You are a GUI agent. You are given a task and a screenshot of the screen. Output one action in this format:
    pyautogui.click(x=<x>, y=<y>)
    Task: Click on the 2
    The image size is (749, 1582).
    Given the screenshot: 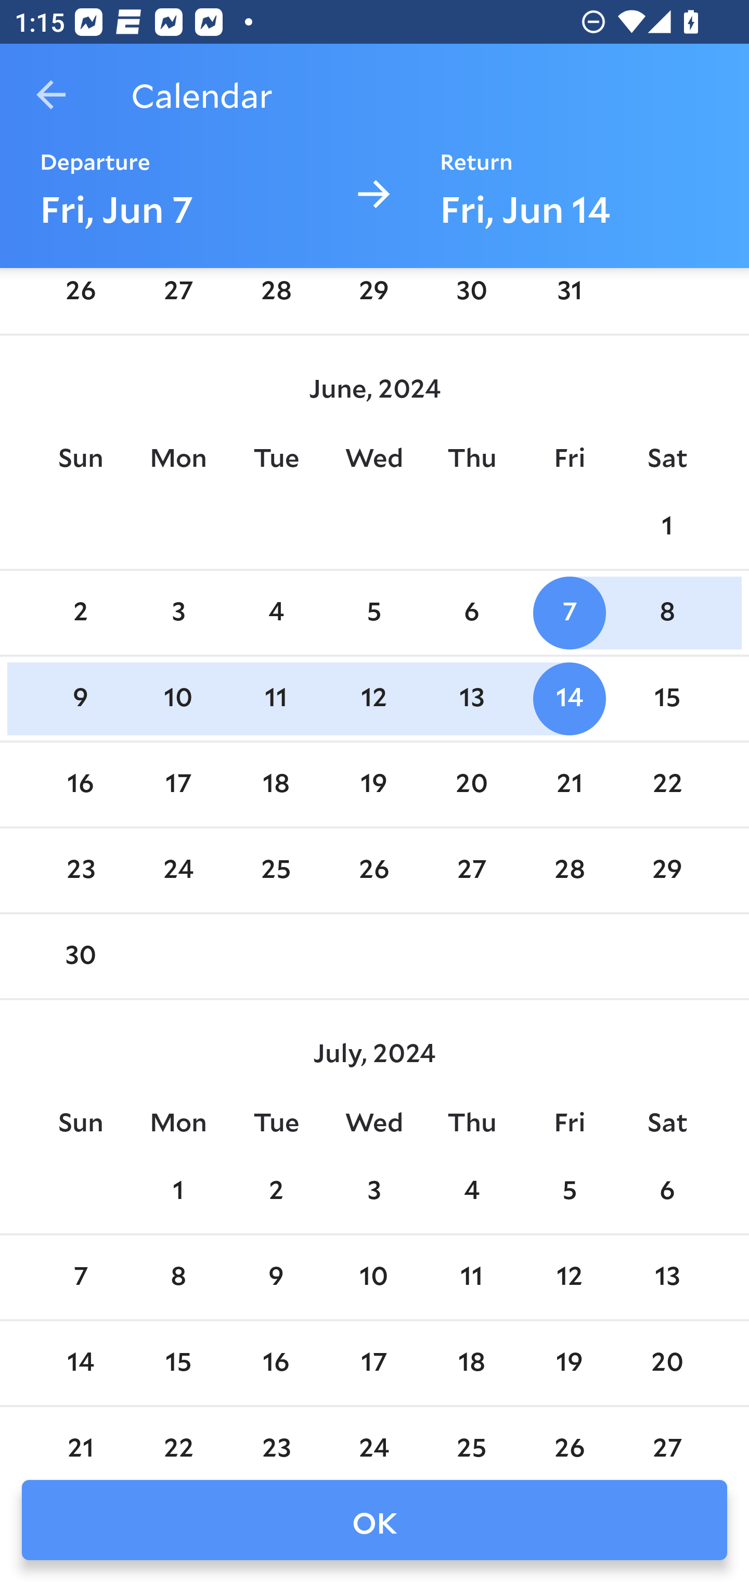 What is the action you would take?
    pyautogui.click(x=276, y=1191)
    